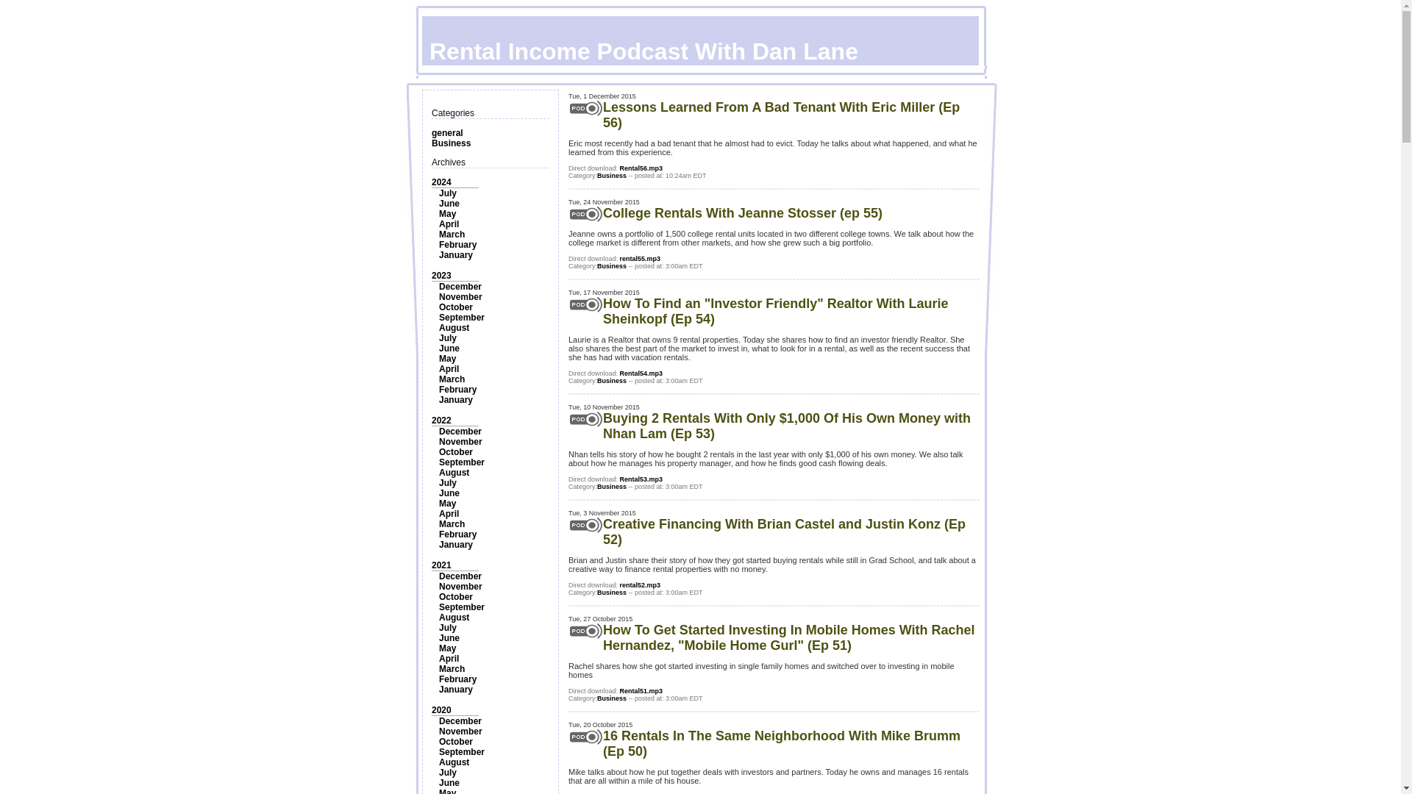  I want to click on June, so click(449, 204).